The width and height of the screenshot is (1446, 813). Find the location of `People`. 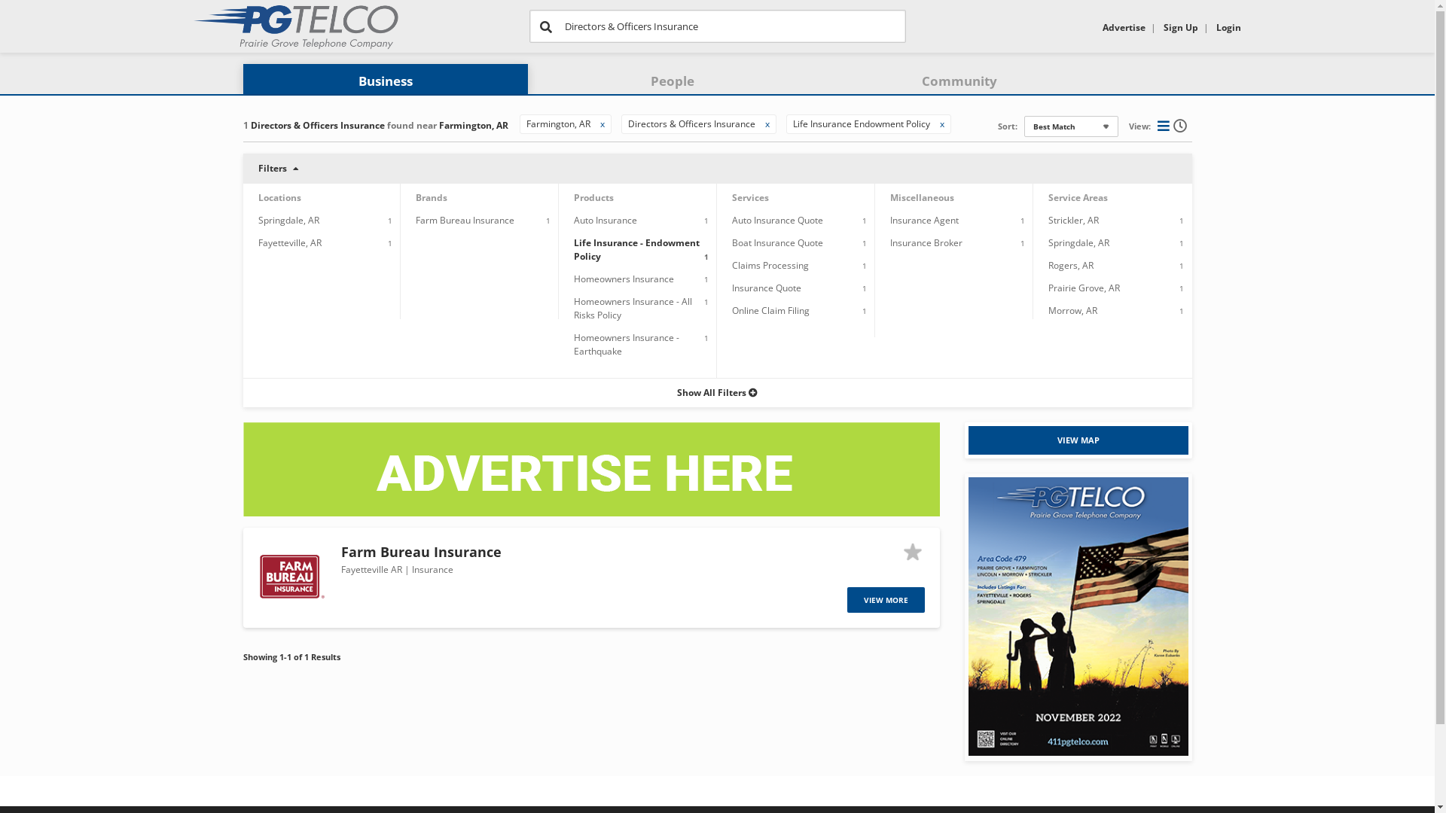

People is located at coordinates (673, 81).